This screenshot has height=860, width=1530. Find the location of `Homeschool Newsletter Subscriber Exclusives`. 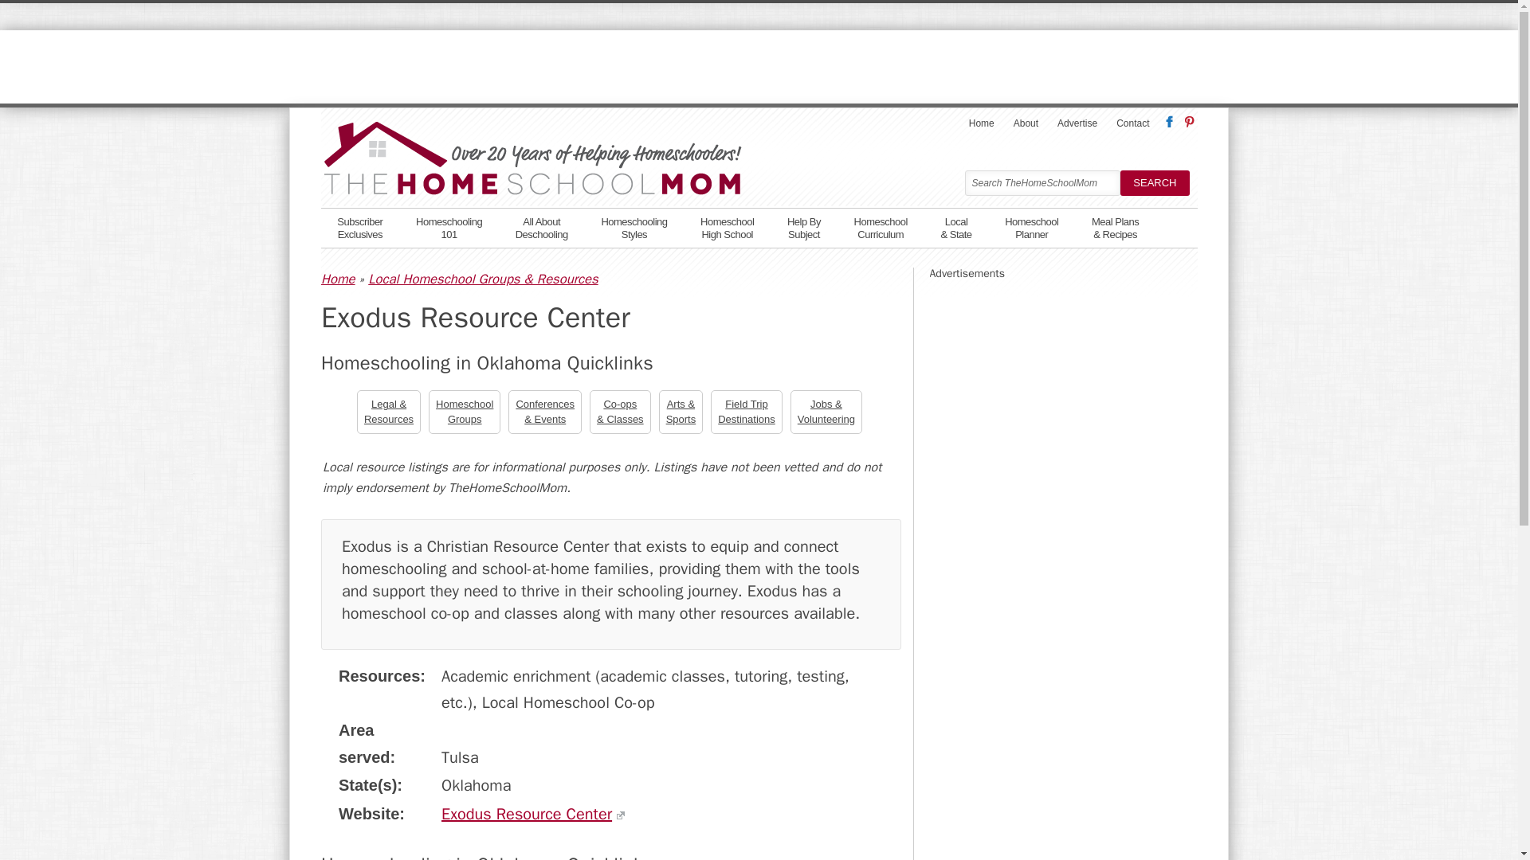

Homeschool Newsletter Subscriber Exclusives is located at coordinates (1132, 123).